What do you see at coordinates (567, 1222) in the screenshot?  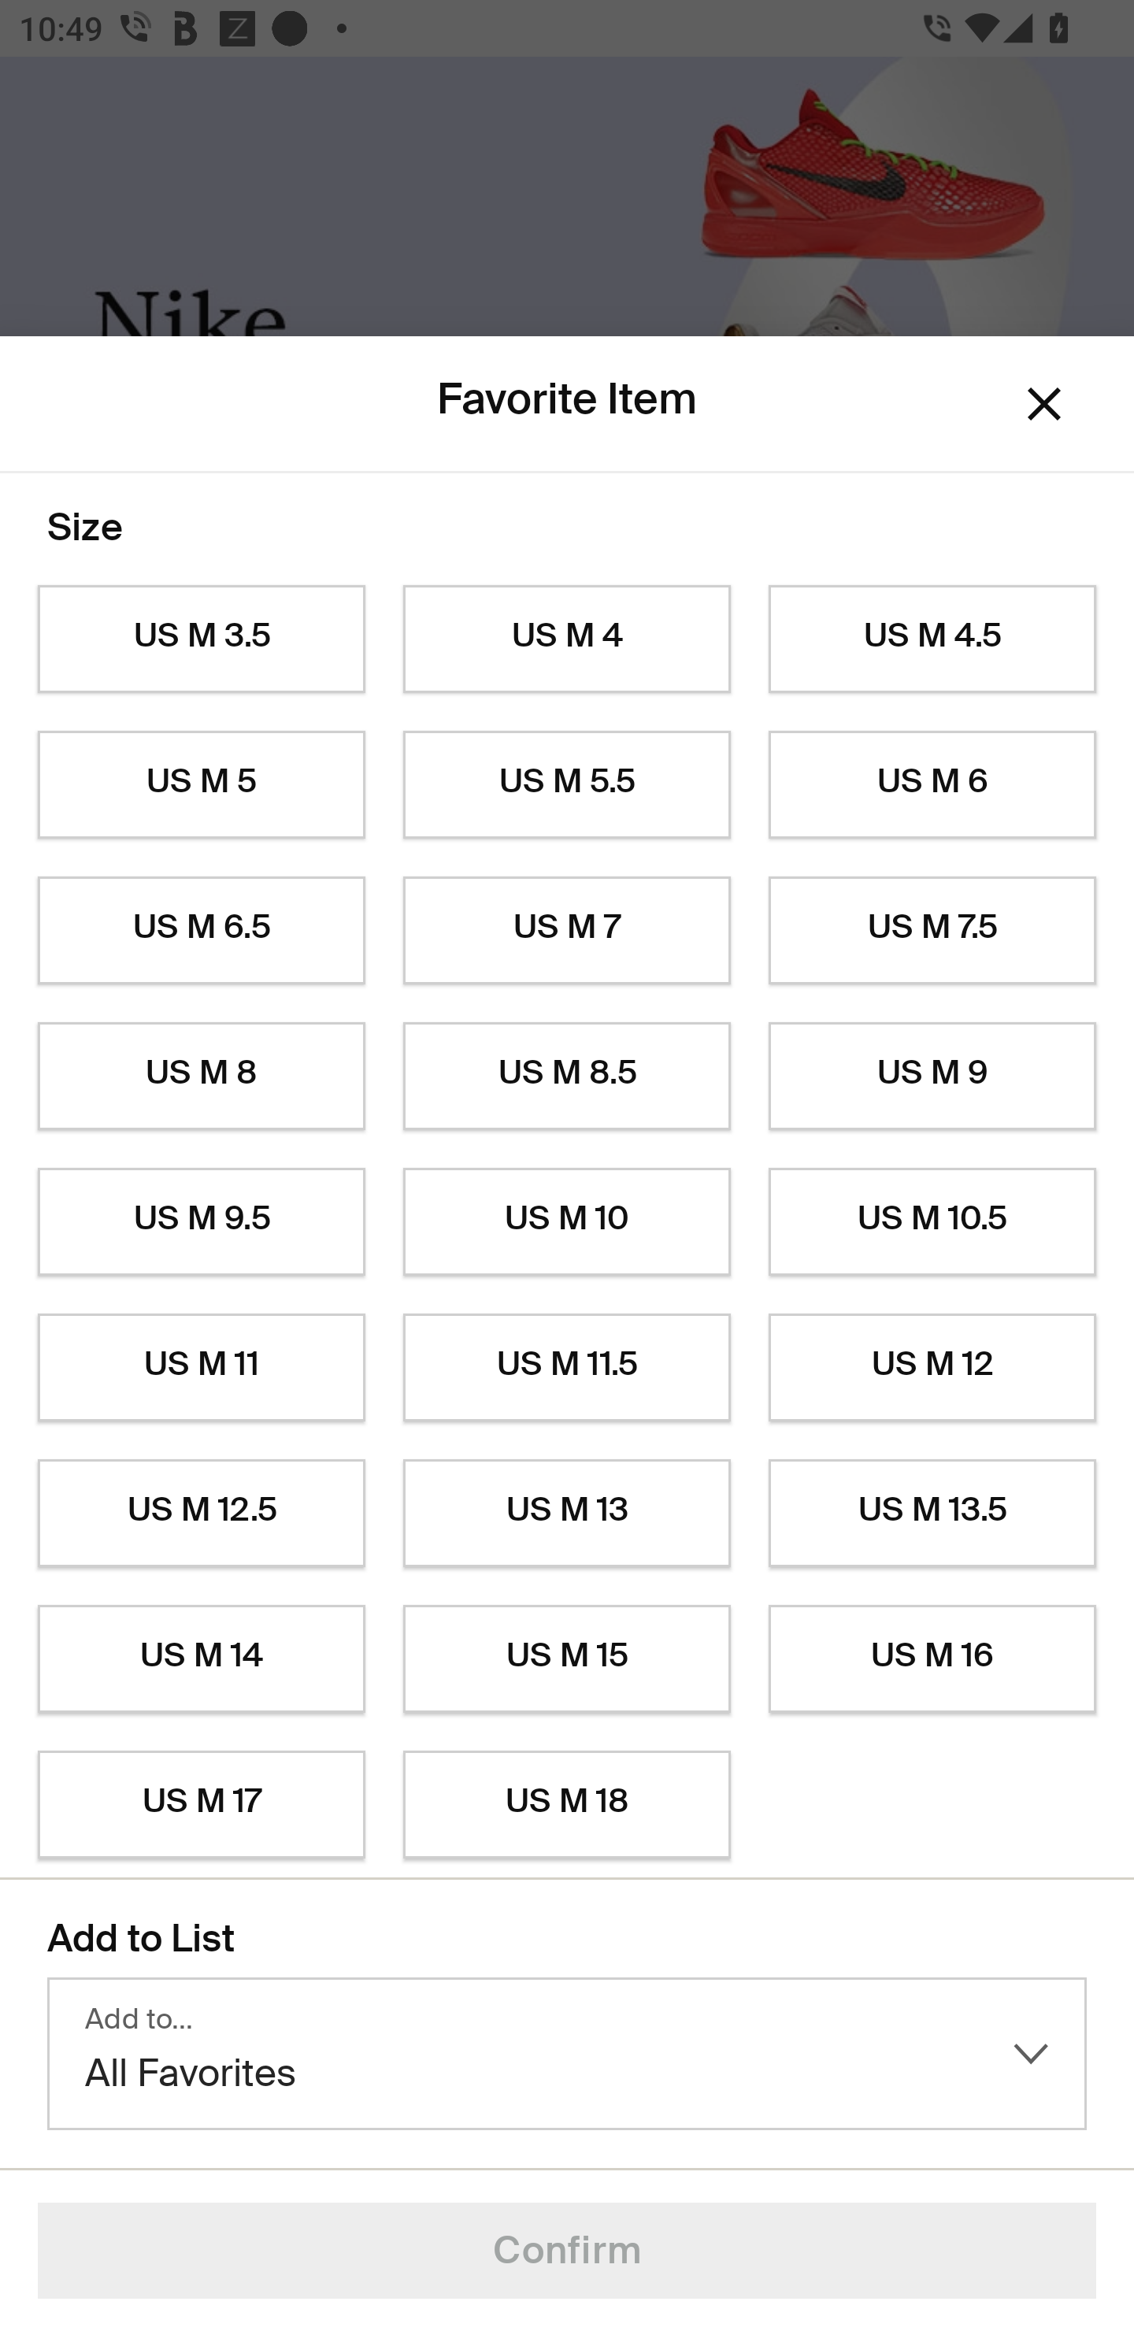 I see `US M 10` at bounding box center [567, 1222].